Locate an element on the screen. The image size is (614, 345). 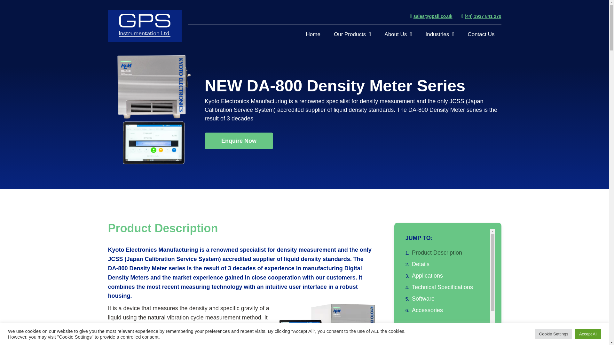
Home is located at coordinates (313, 34).